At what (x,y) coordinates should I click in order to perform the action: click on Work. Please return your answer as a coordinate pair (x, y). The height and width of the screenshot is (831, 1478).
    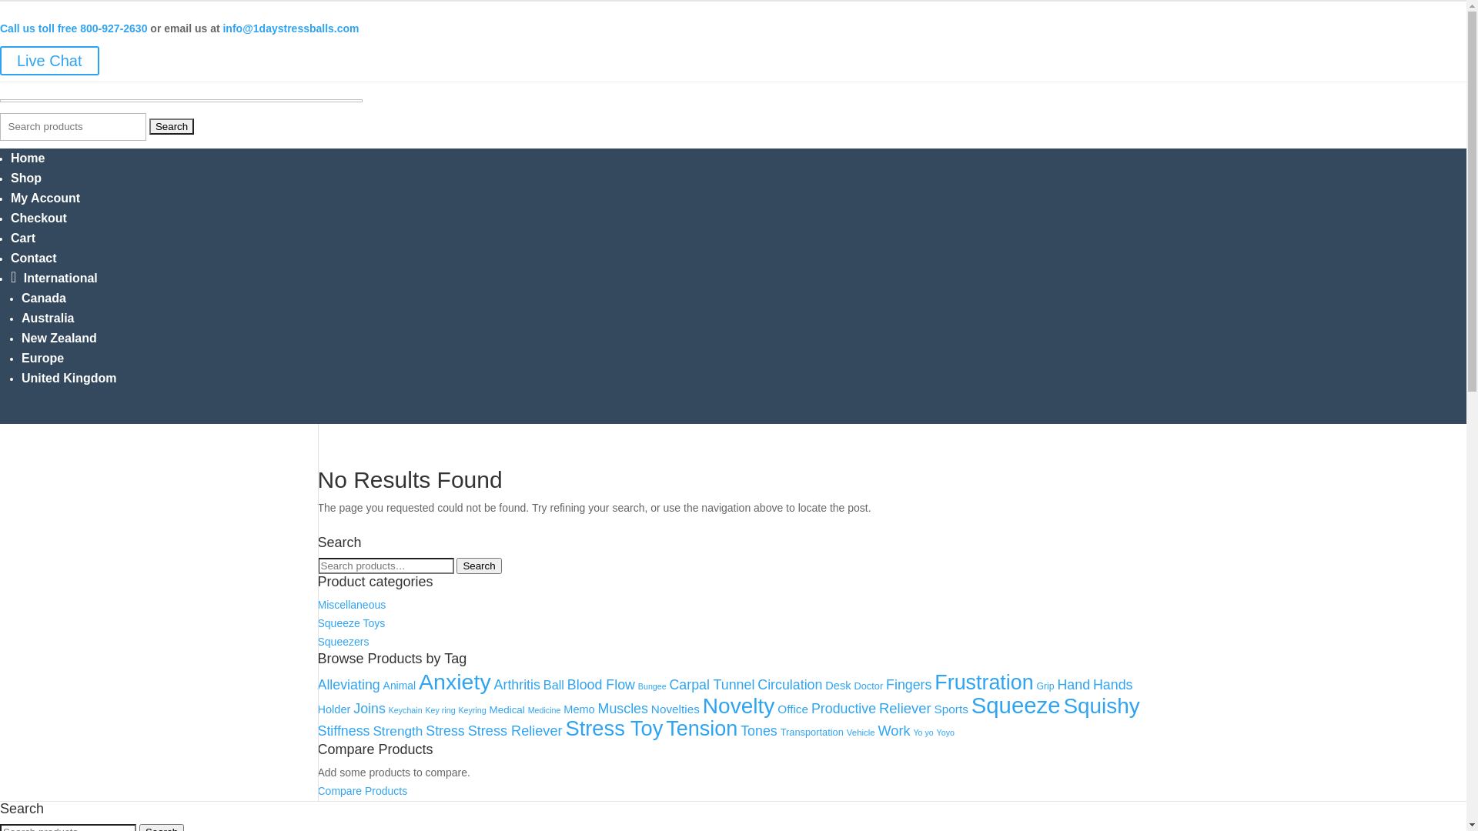
    Looking at the image, I should click on (894, 731).